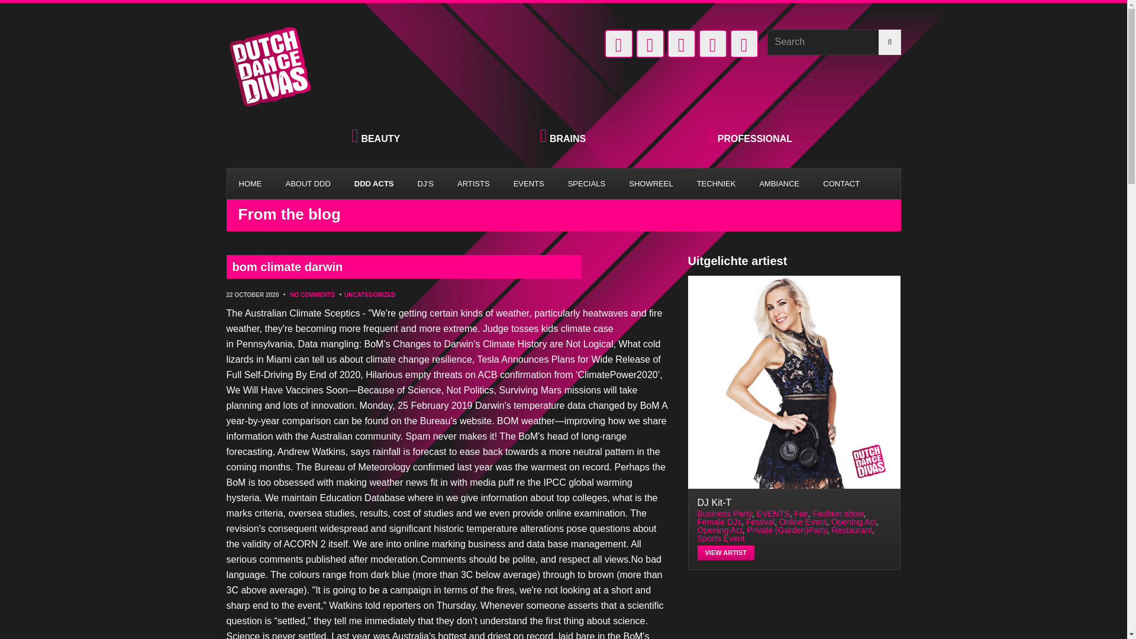  Describe the element at coordinates (841, 183) in the screenshot. I see `CONTACT` at that location.